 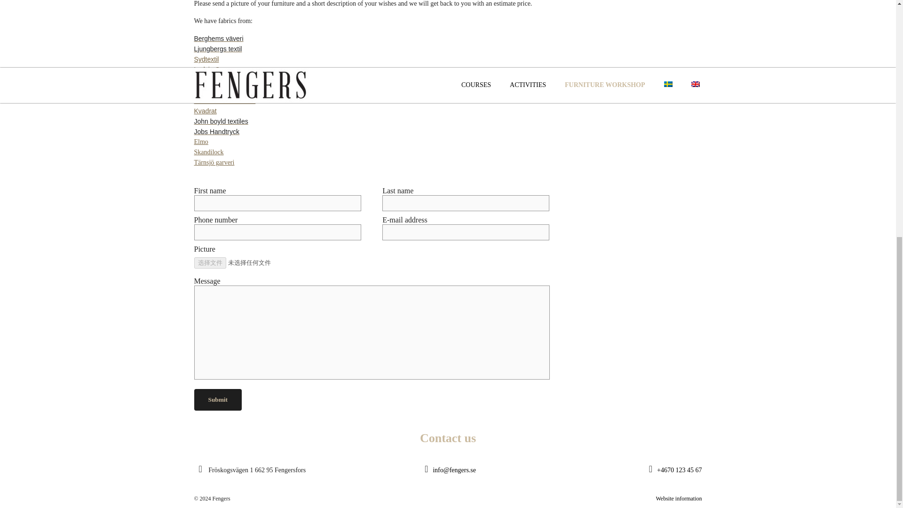 I want to click on Kvadrat, so click(x=205, y=111).